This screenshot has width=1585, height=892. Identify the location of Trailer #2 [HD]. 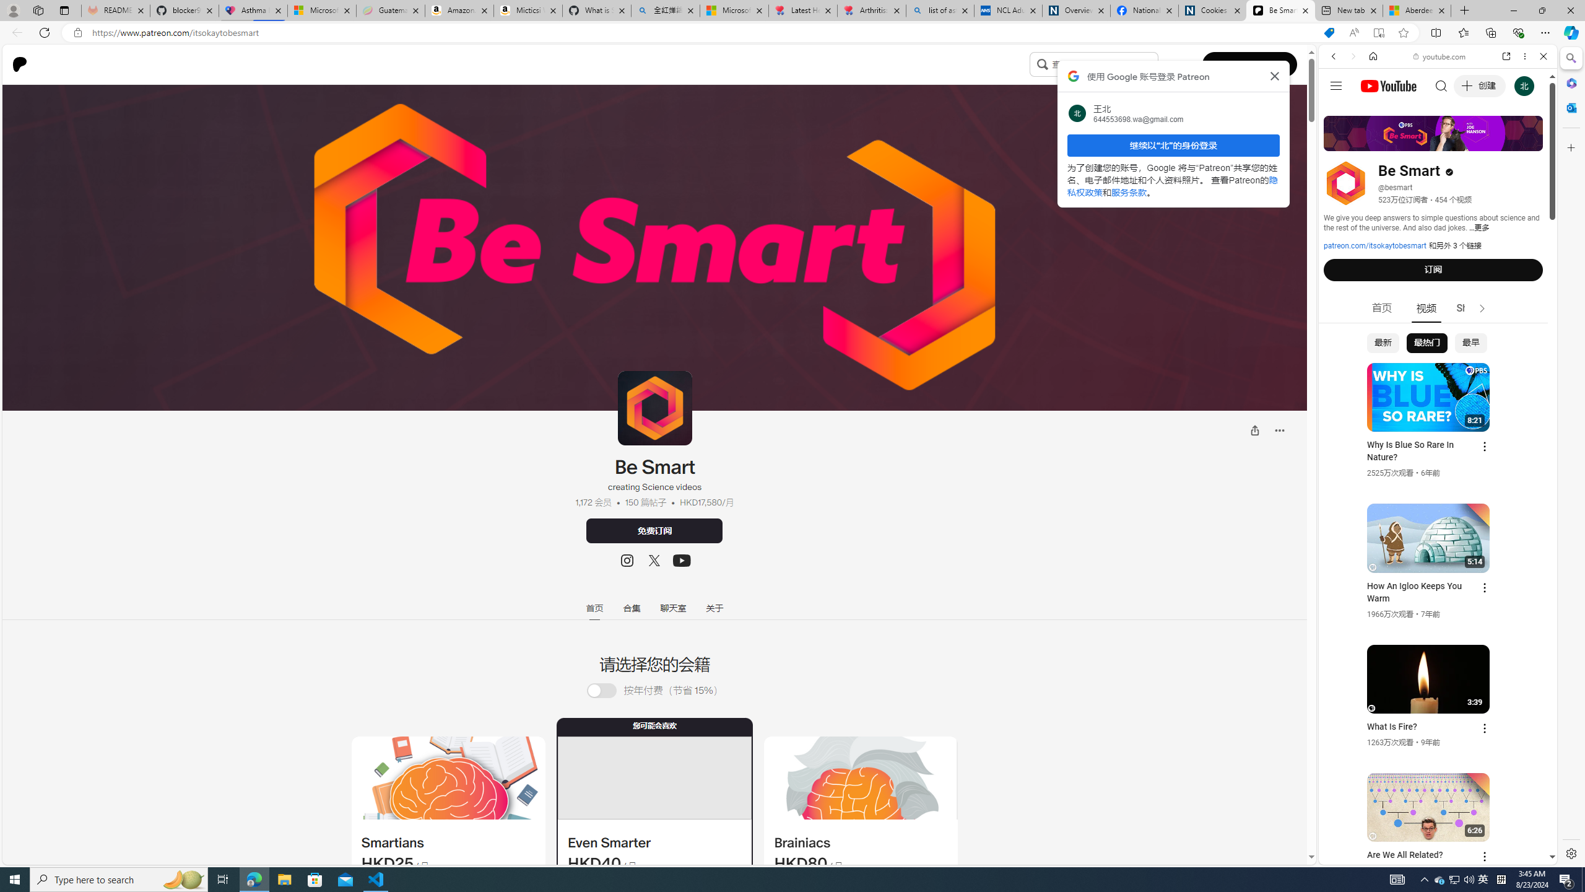
(1438, 368).